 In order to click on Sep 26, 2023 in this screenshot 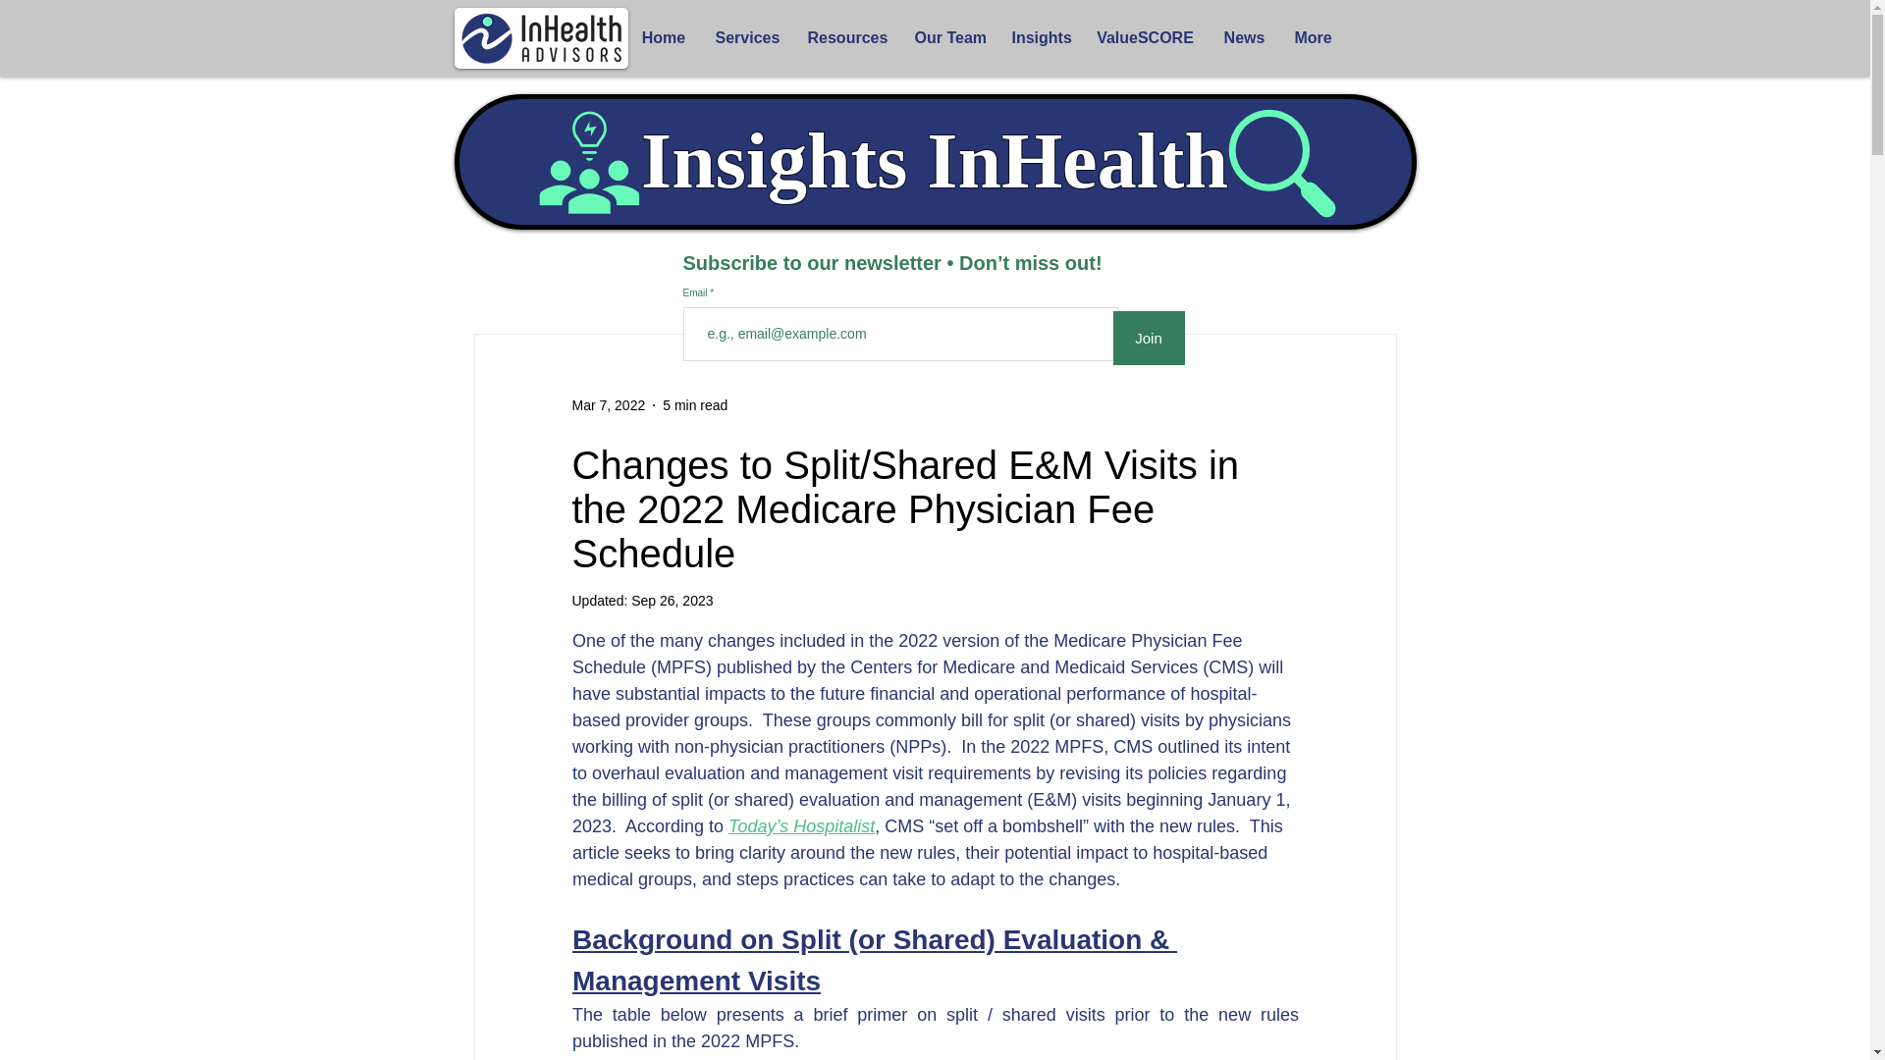, I will do `click(672, 600)`.